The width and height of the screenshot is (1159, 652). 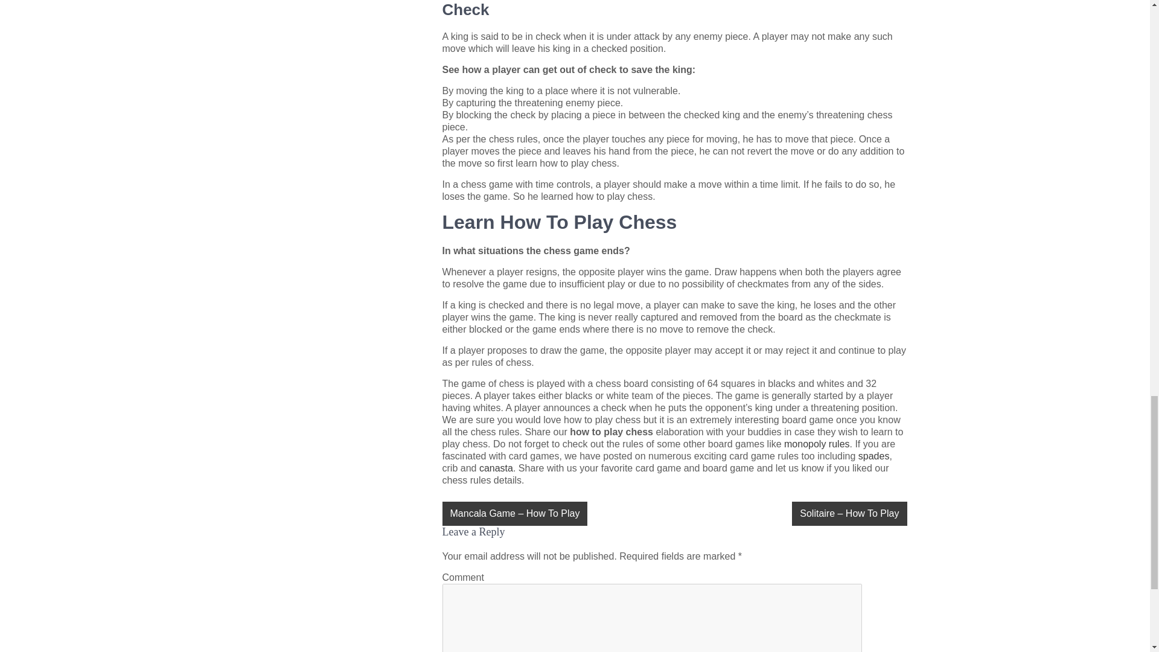 I want to click on canasta, so click(x=496, y=468).